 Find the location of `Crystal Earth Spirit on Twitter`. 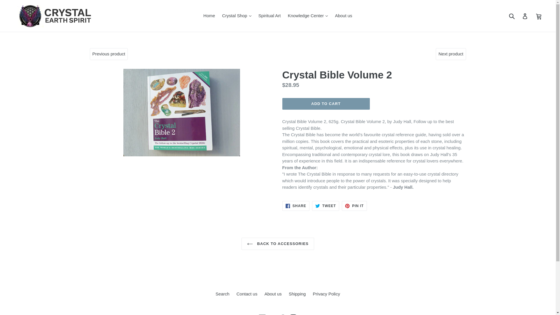

Crystal Earth Spirit on Twitter is located at coordinates (272, 314).